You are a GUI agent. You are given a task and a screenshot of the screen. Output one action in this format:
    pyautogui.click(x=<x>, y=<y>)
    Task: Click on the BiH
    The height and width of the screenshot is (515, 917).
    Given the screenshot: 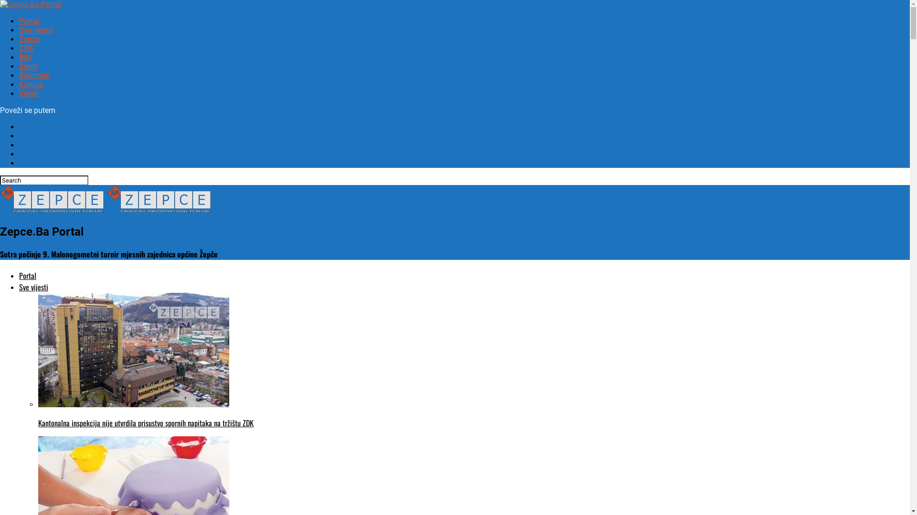 What is the action you would take?
    pyautogui.click(x=25, y=57)
    